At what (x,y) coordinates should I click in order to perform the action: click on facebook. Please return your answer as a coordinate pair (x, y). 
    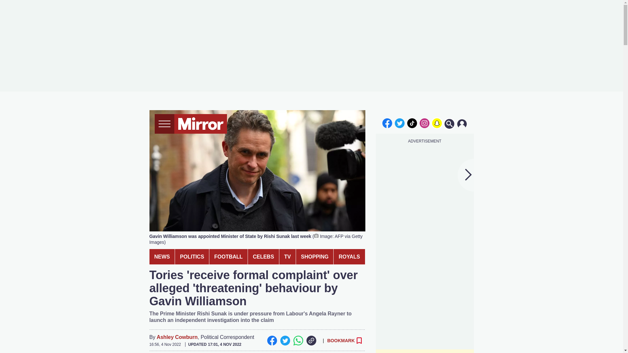
    Looking at the image, I should click on (387, 123).